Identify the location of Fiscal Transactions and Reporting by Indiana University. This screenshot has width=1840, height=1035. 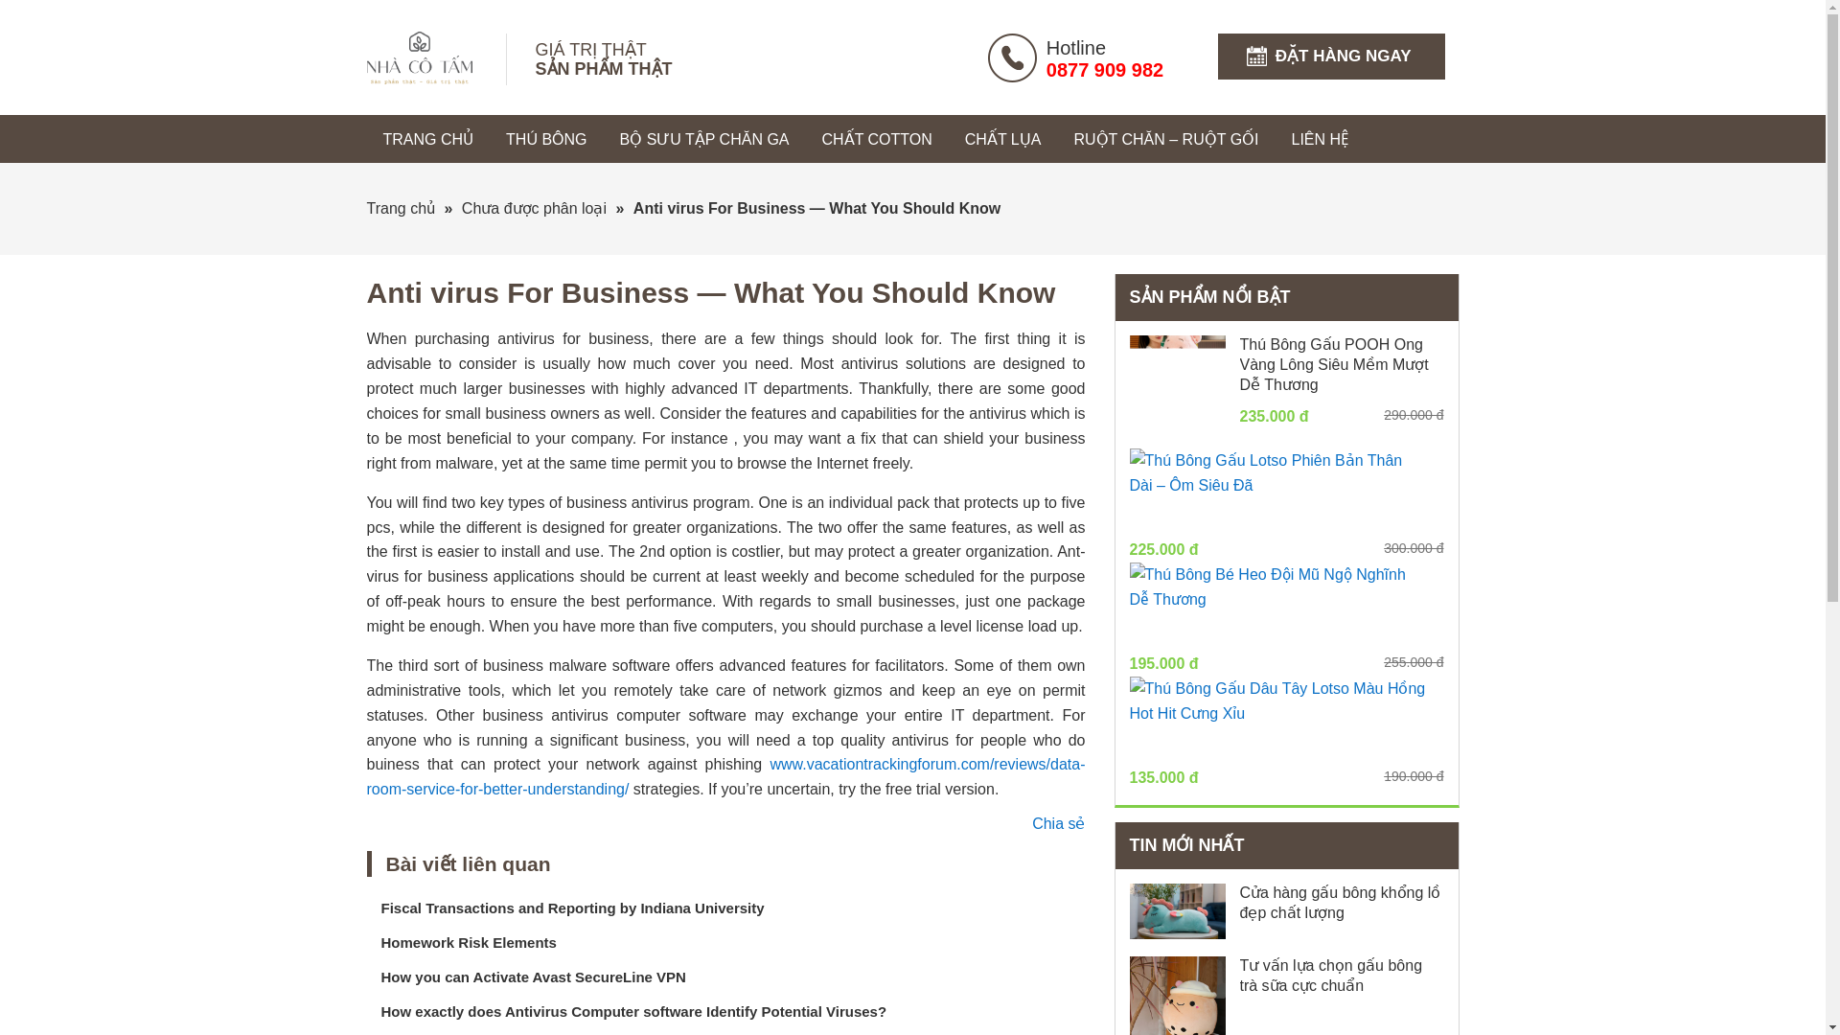
(573, 907).